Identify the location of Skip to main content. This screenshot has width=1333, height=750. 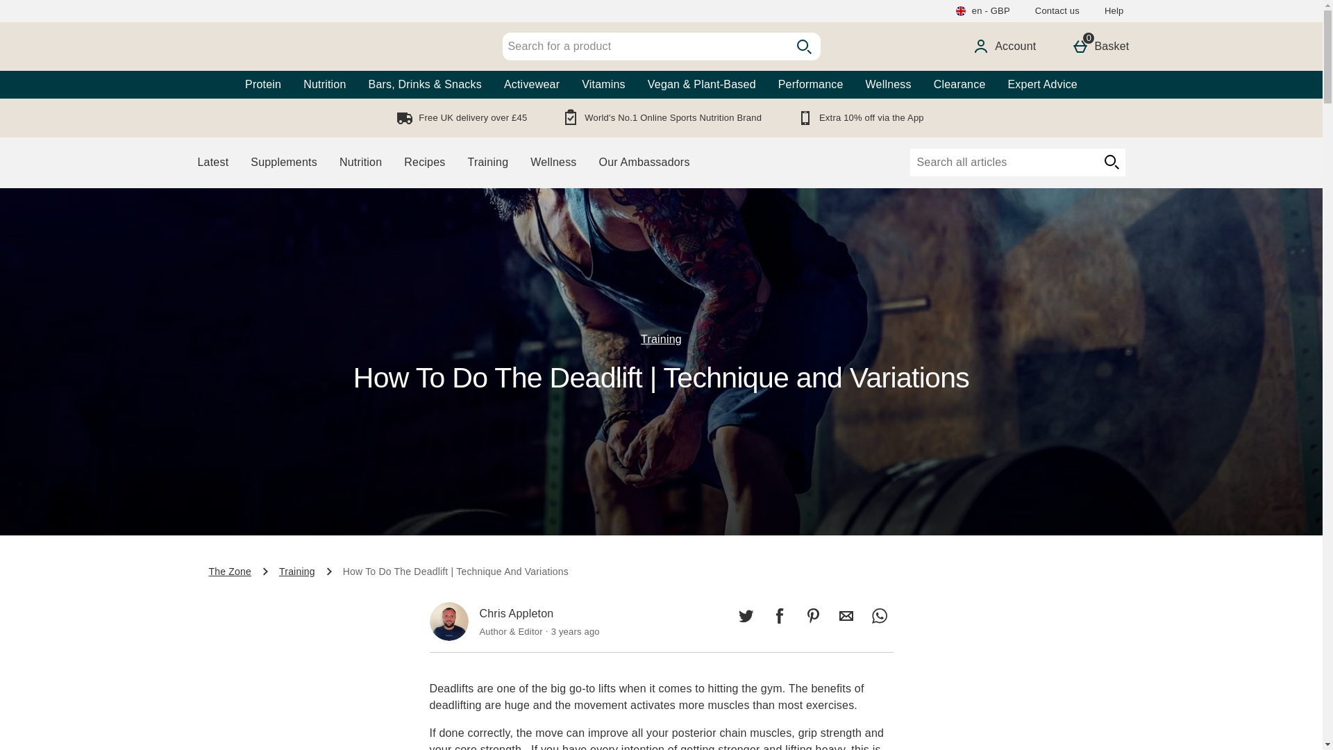
(746, 616).